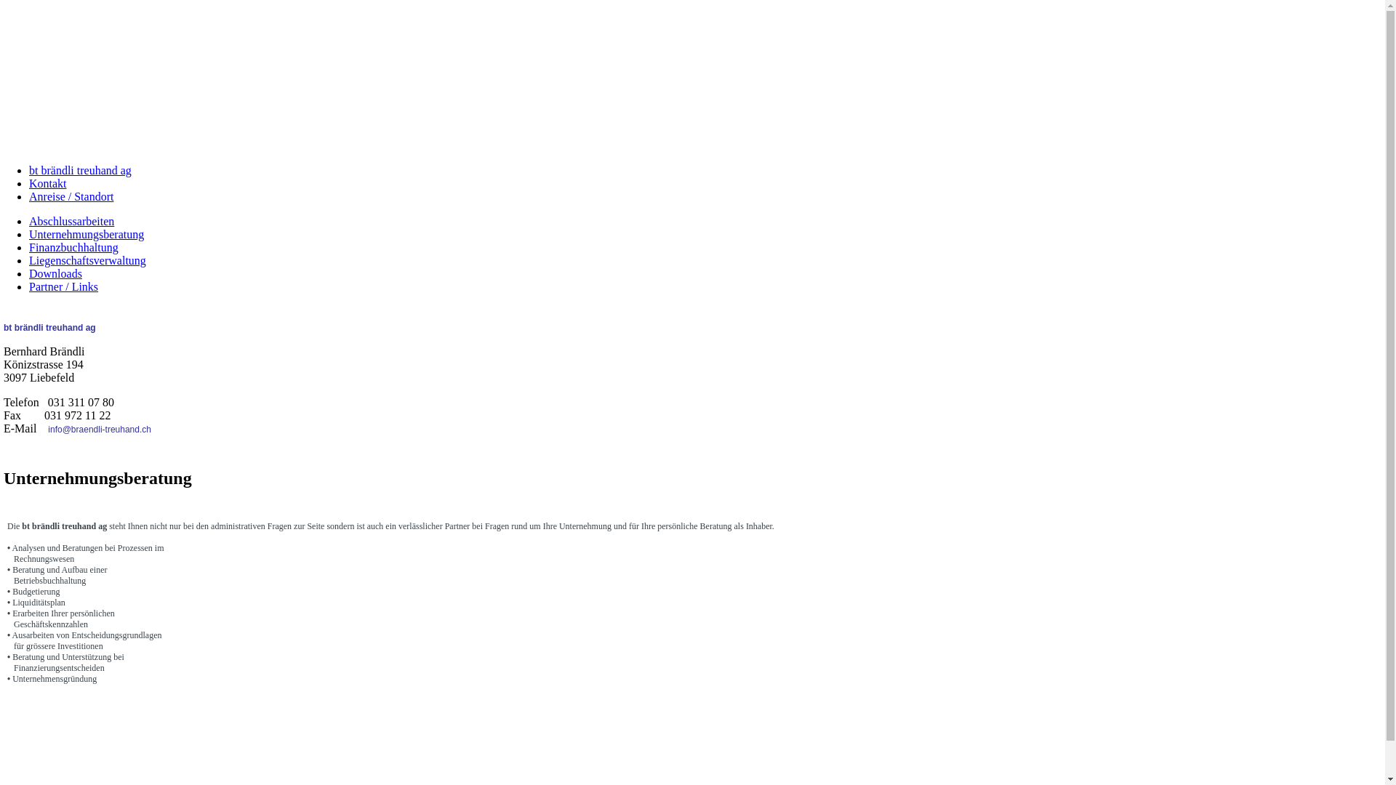 Image resolution: width=1396 pixels, height=785 pixels. I want to click on Partner / Links, so click(64, 286).